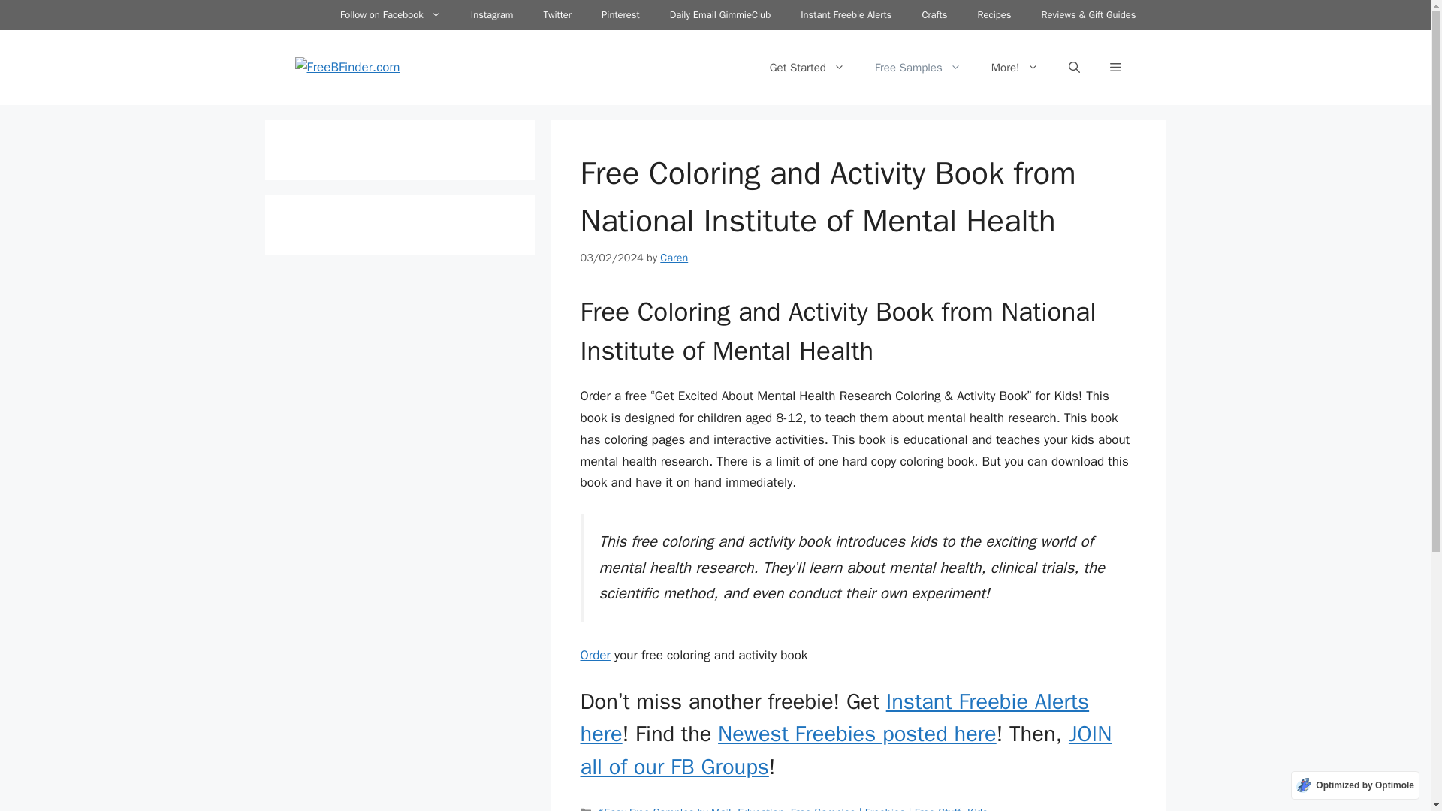  Describe the element at coordinates (391, 15) in the screenshot. I see `Follow on Facebook` at that location.